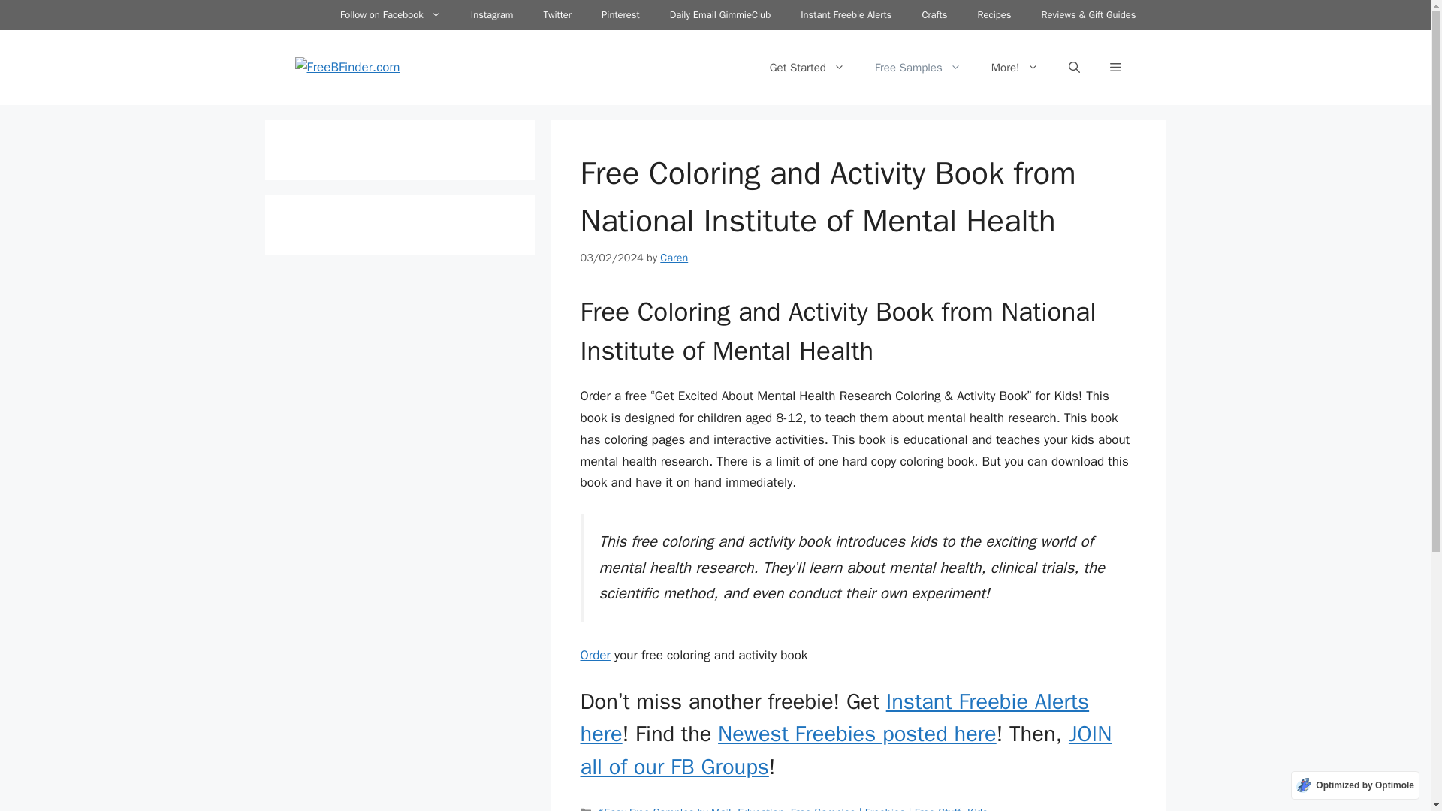  Describe the element at coordinates (391, 15) in the screenshot. I see `Follow on Facebook` at that location.